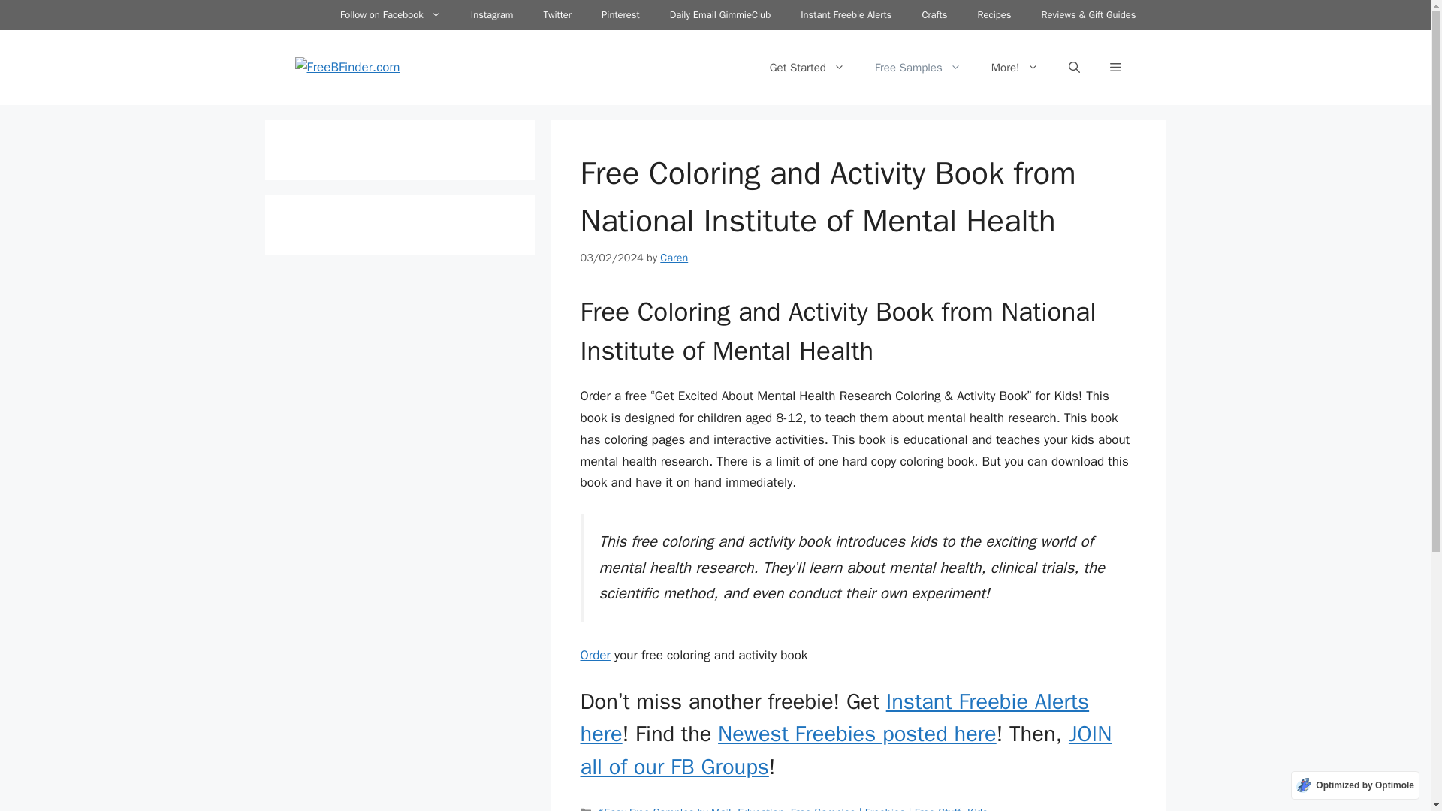  Describe the element at coordinates (391, 15) in the screenshot. I see `Follow on Facebook` at that location.